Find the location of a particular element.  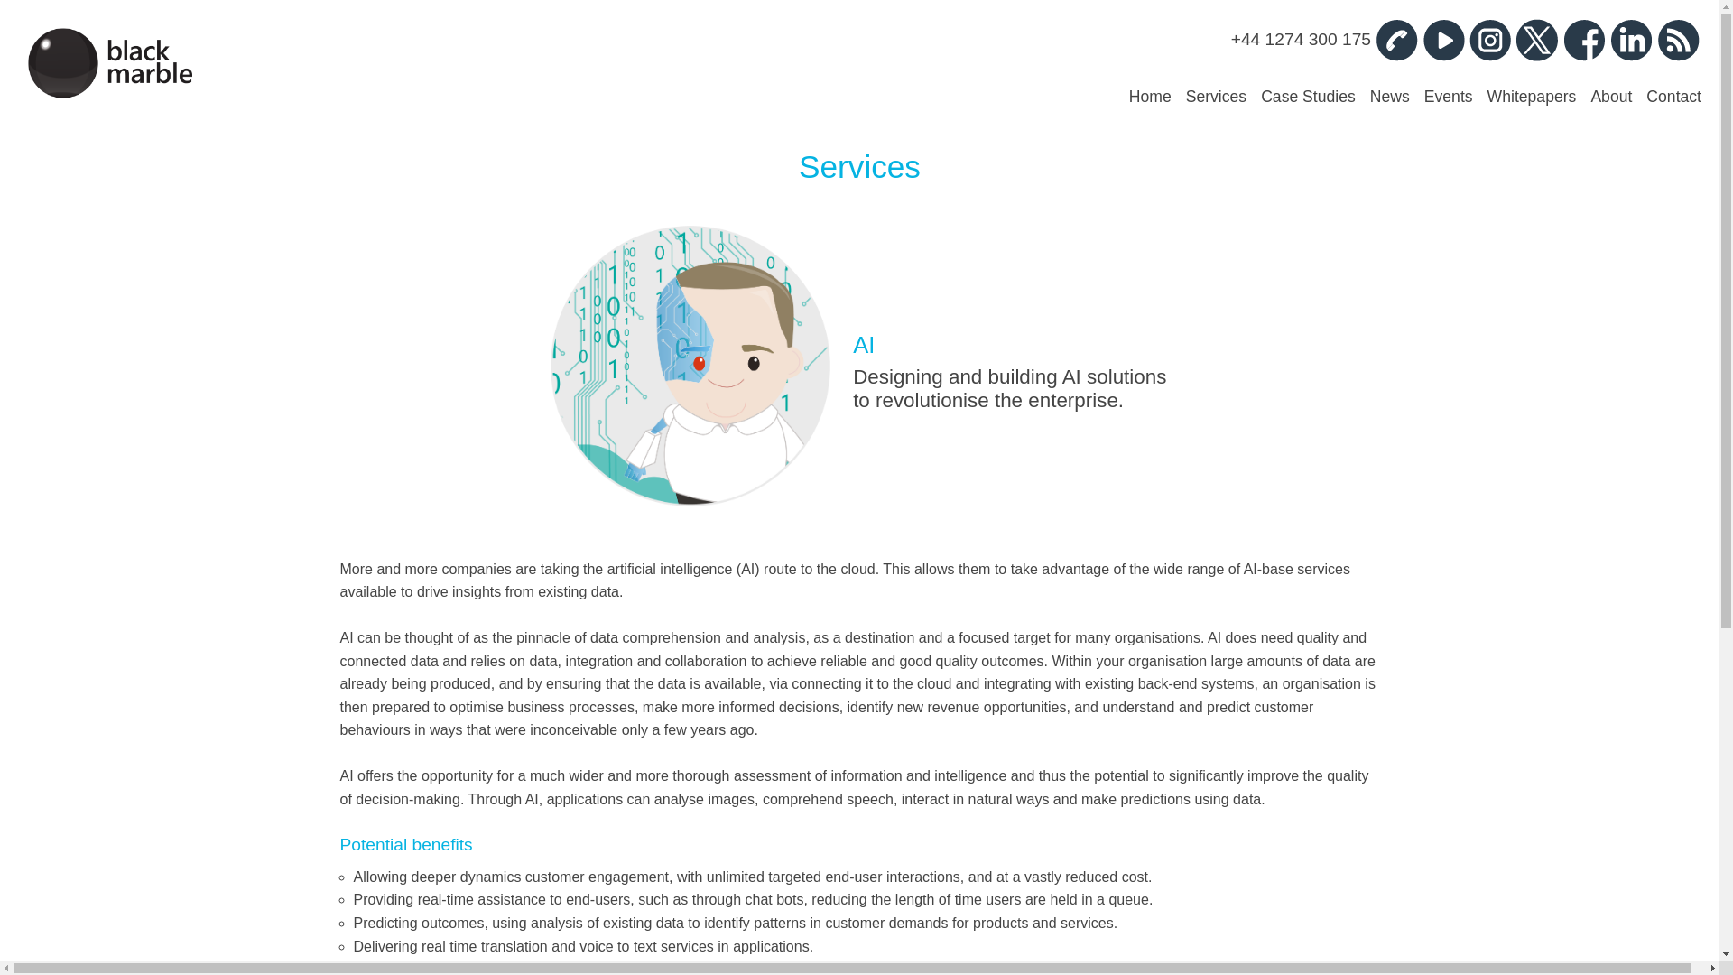

YouTube is located at coordinates (1442, 40).